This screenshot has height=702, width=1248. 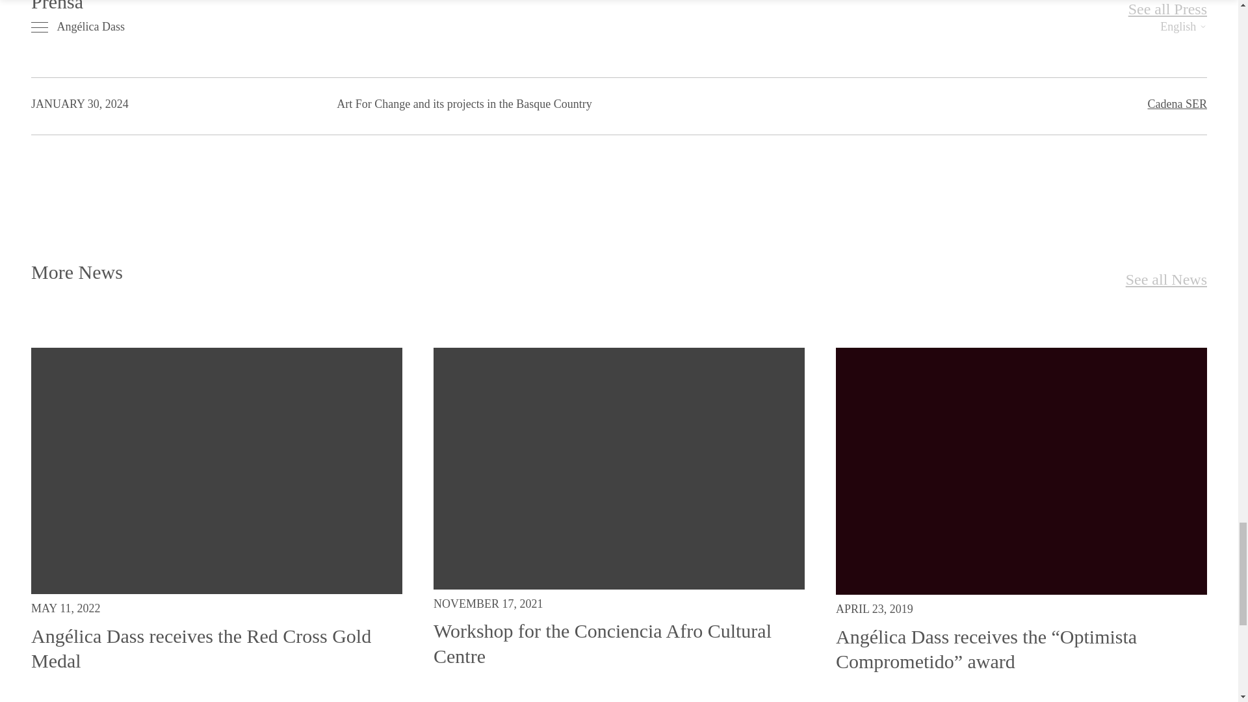 What do you see at coordinates (1178, 104) in the screenshot?
I see `Cadena SER` at bounding box center [1178, 104].